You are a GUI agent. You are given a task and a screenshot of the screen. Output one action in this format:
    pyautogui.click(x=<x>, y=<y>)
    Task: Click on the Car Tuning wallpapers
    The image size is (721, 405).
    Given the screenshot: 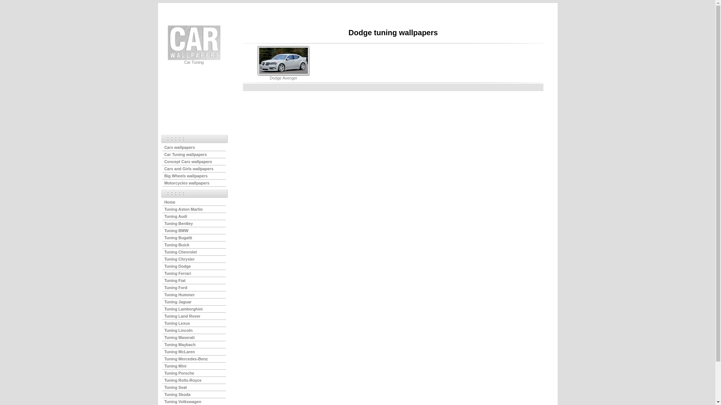 What is the action you would take?
    pyautogui.click(x=186, y=154)
    